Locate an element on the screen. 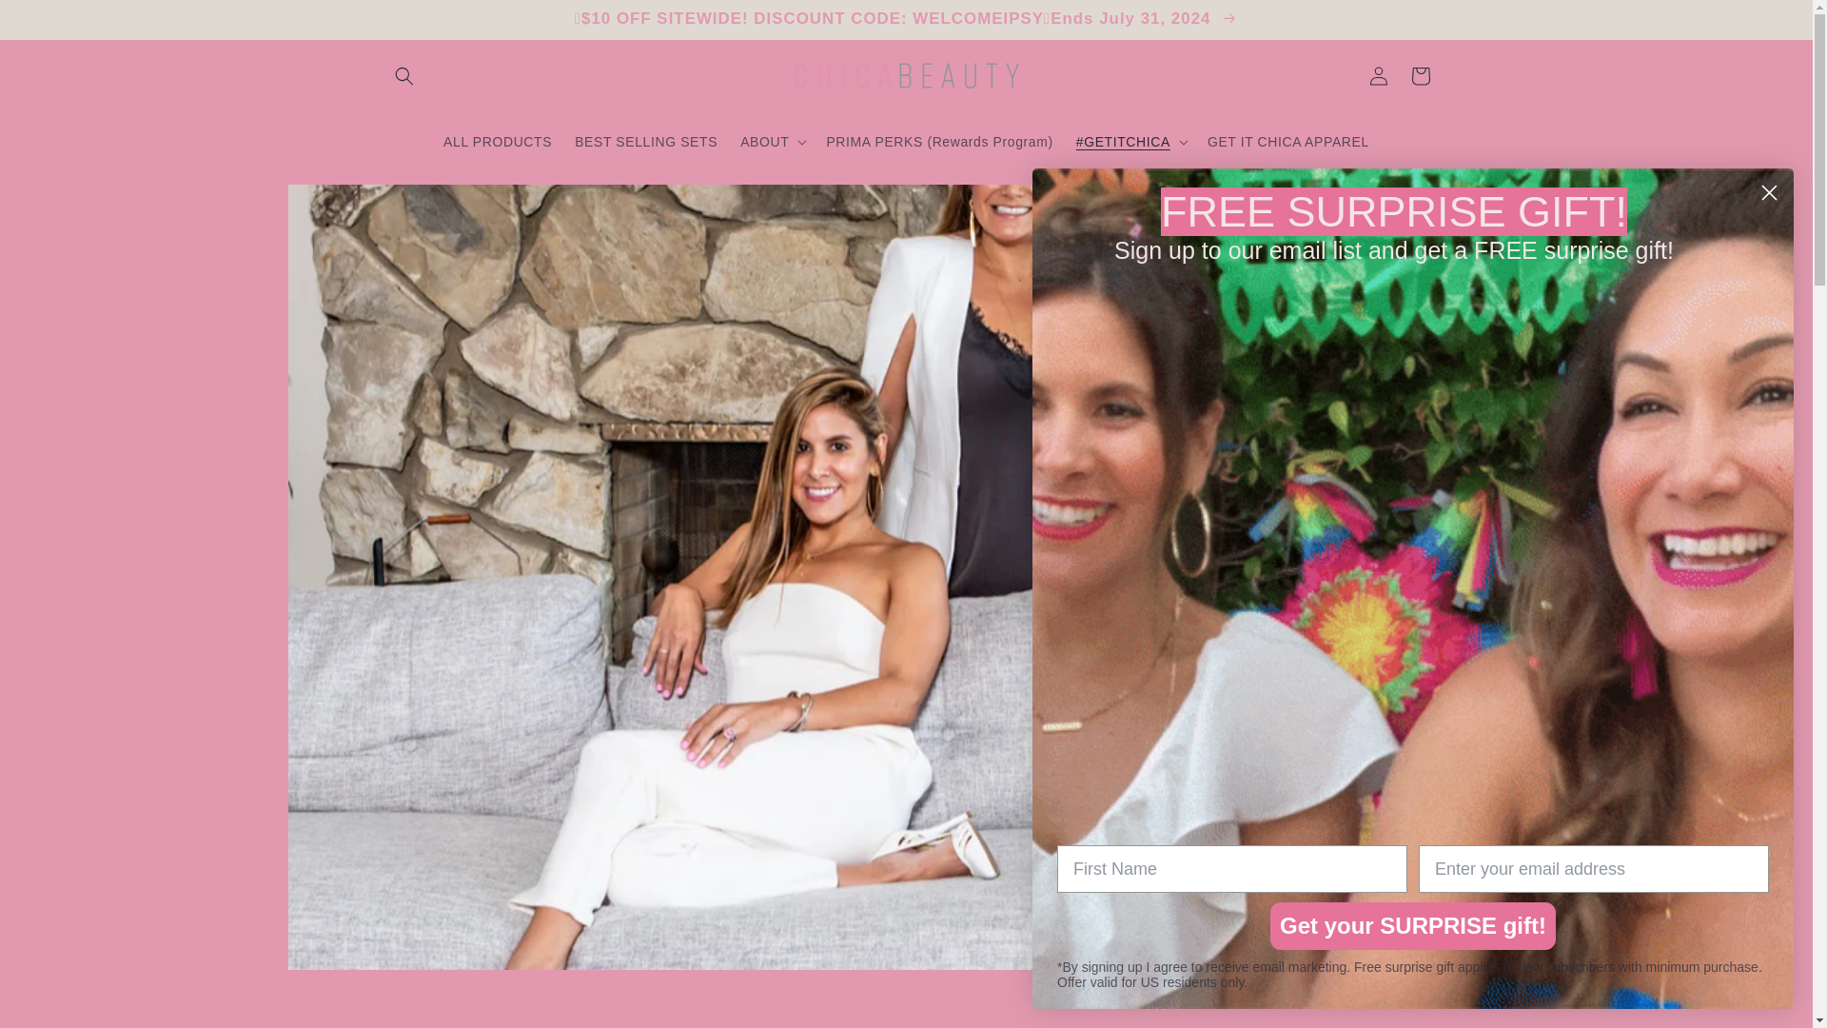 This screenshot has height=1028, width=1827. Log in is located at coordinates (1378, 76).